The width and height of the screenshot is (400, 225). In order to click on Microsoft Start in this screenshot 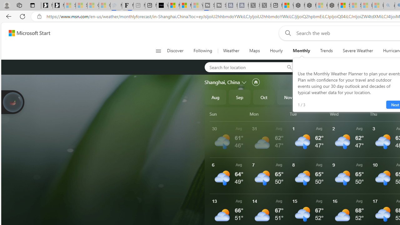, I will do `click(29, 33)`.